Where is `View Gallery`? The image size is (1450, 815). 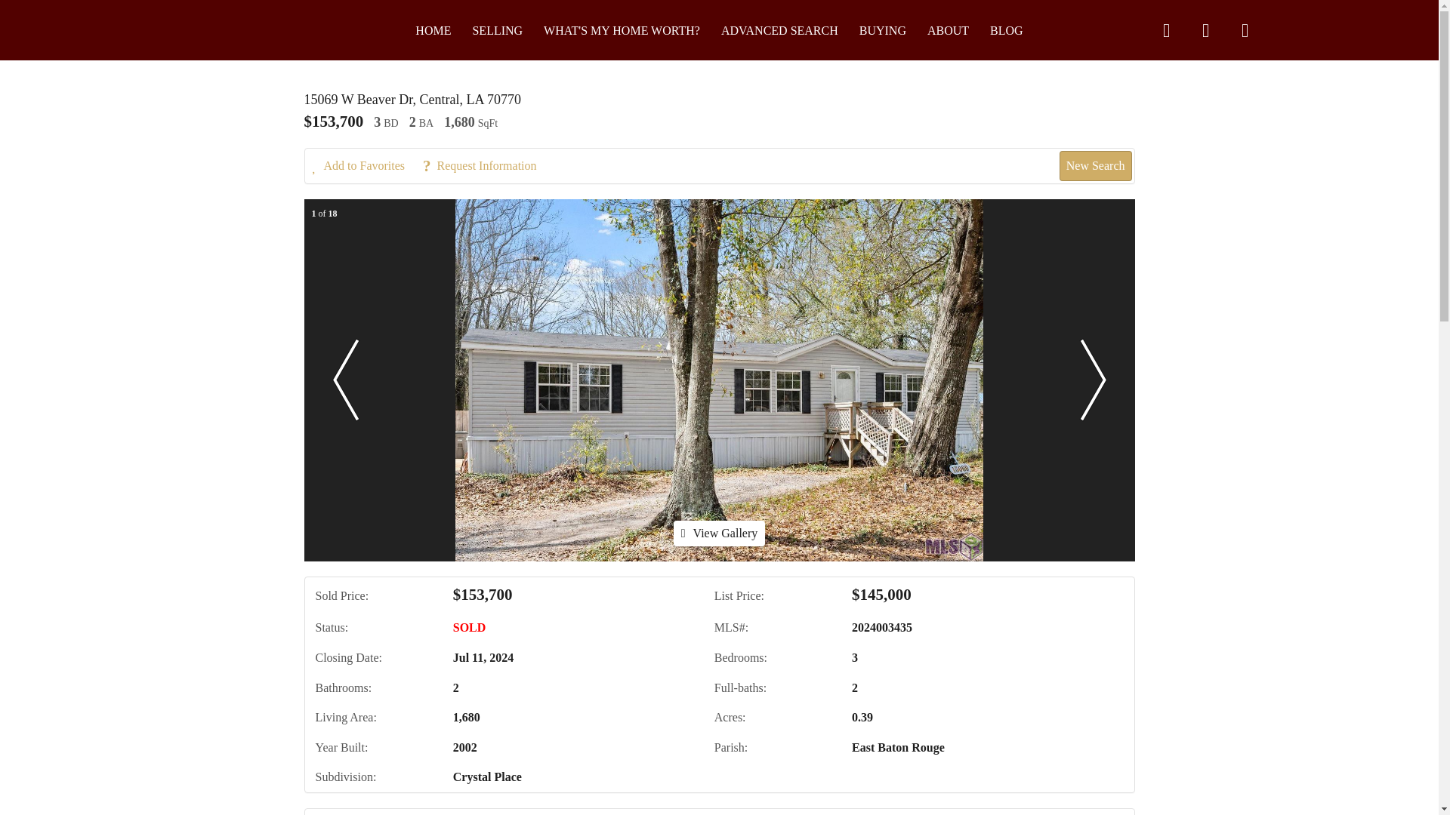 View Gallery is located at coordinates (719, 533).